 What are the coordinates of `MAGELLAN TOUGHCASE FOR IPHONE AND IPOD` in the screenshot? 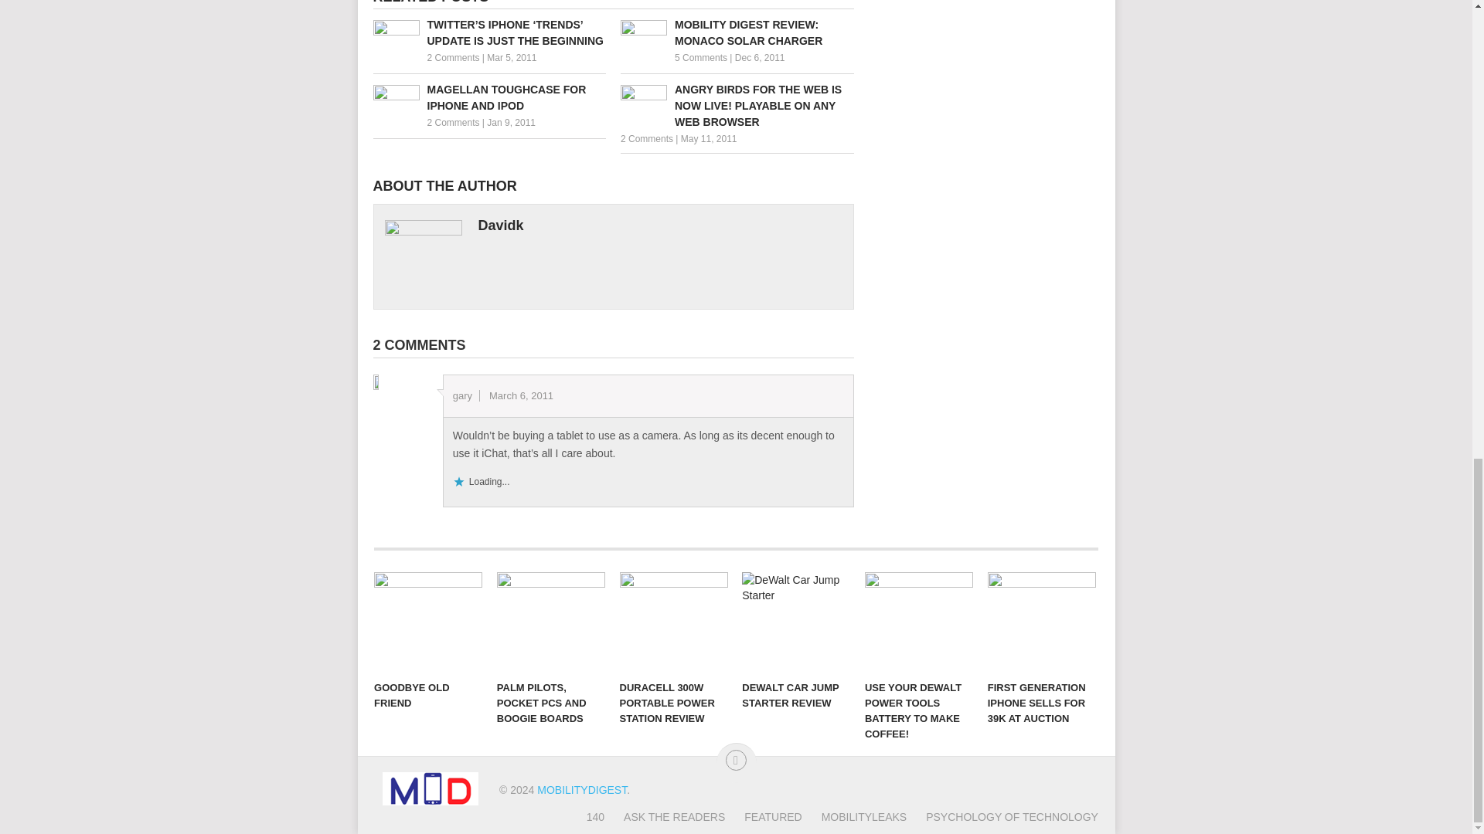 It's located at (488, 97).